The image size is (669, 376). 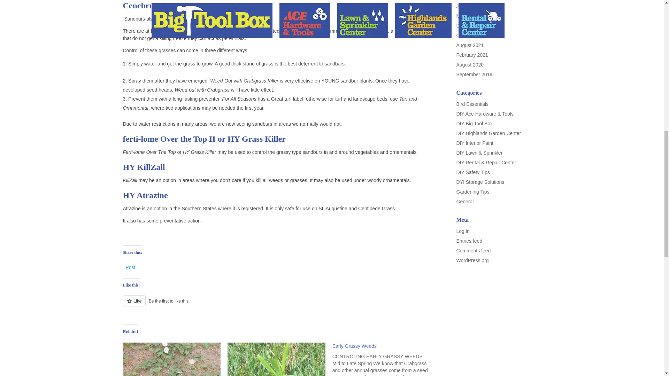 I want to click on Like or Reblog, so click(x=277, y=304).